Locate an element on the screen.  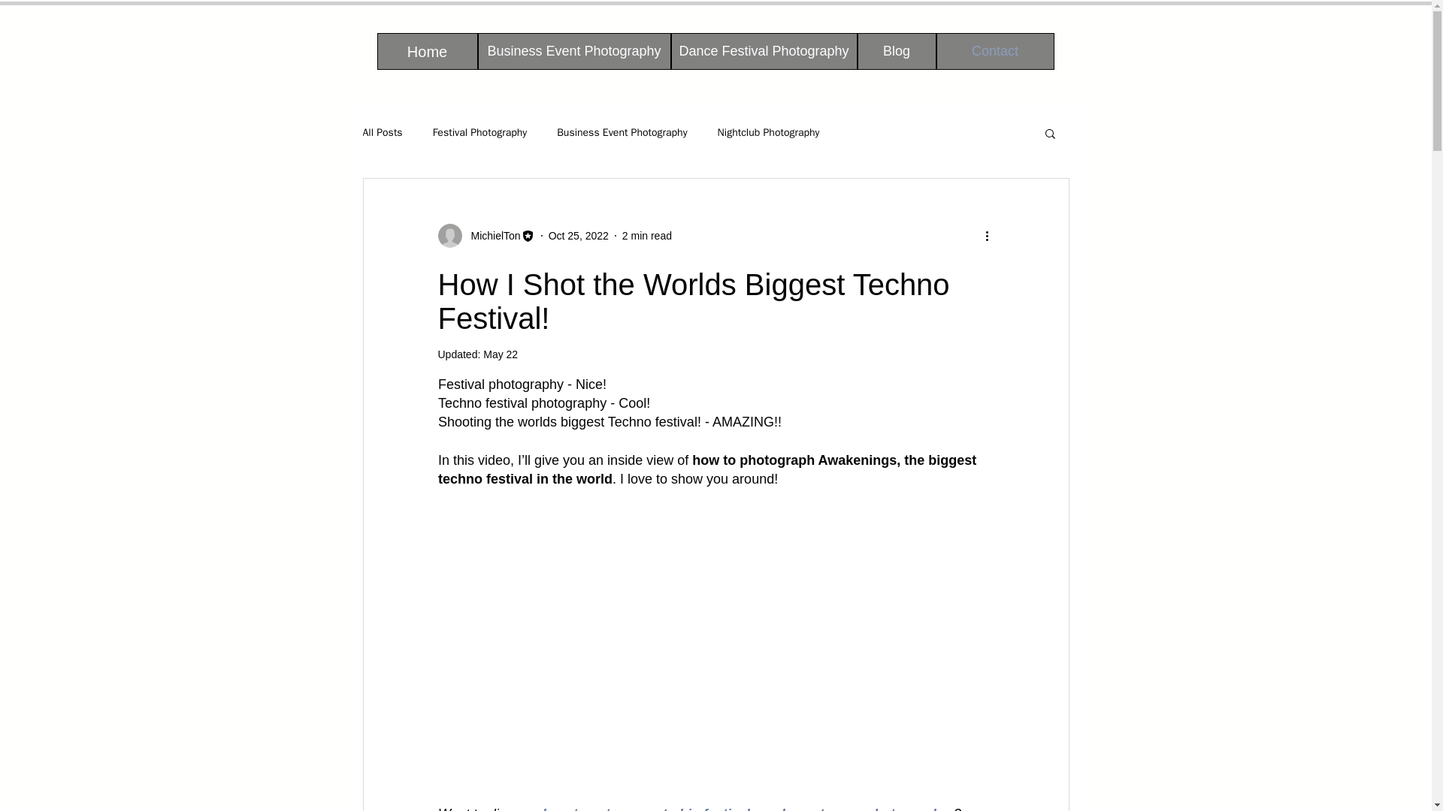
Business Event Photography is located at coordinates (574, 51).